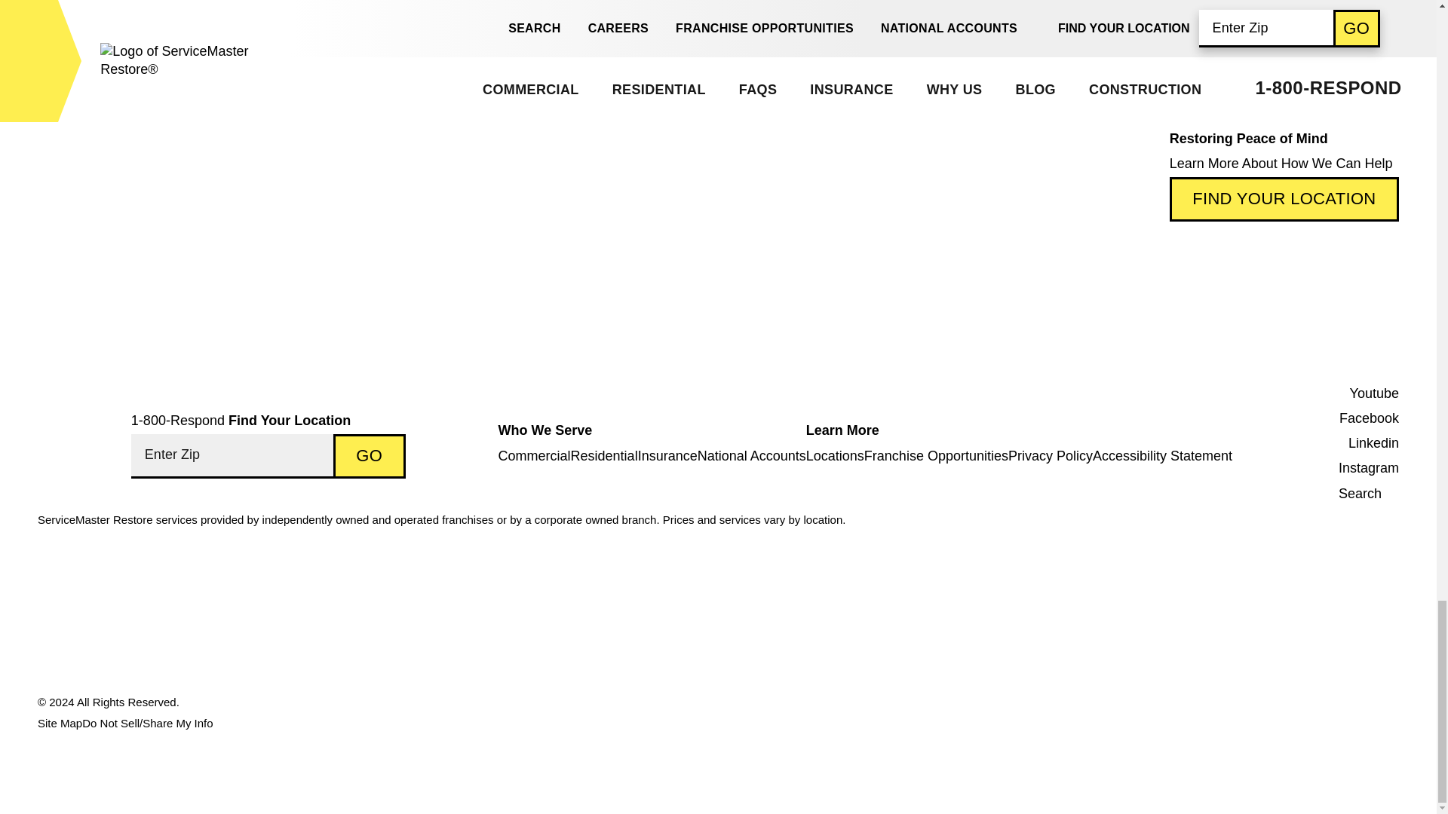 This screenshot has width=1448, height=814. What do you see at coordinates (1361, 418) in the screenshot?
I see `Facebook` at bounding box center [1361, 418].